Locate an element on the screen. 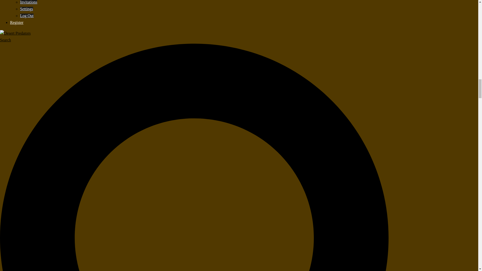 Image resolution: width=482 pixels, height=271 pixels. Invitations is located at coordinates (29, 2).